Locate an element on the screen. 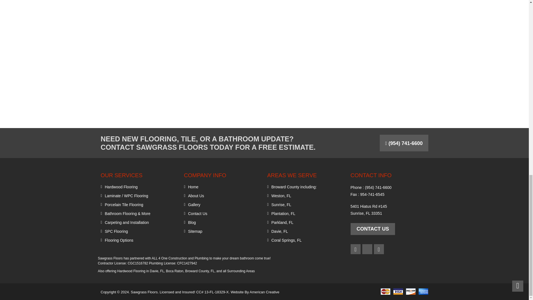  Sitemap is located at coordinates (195, 231).